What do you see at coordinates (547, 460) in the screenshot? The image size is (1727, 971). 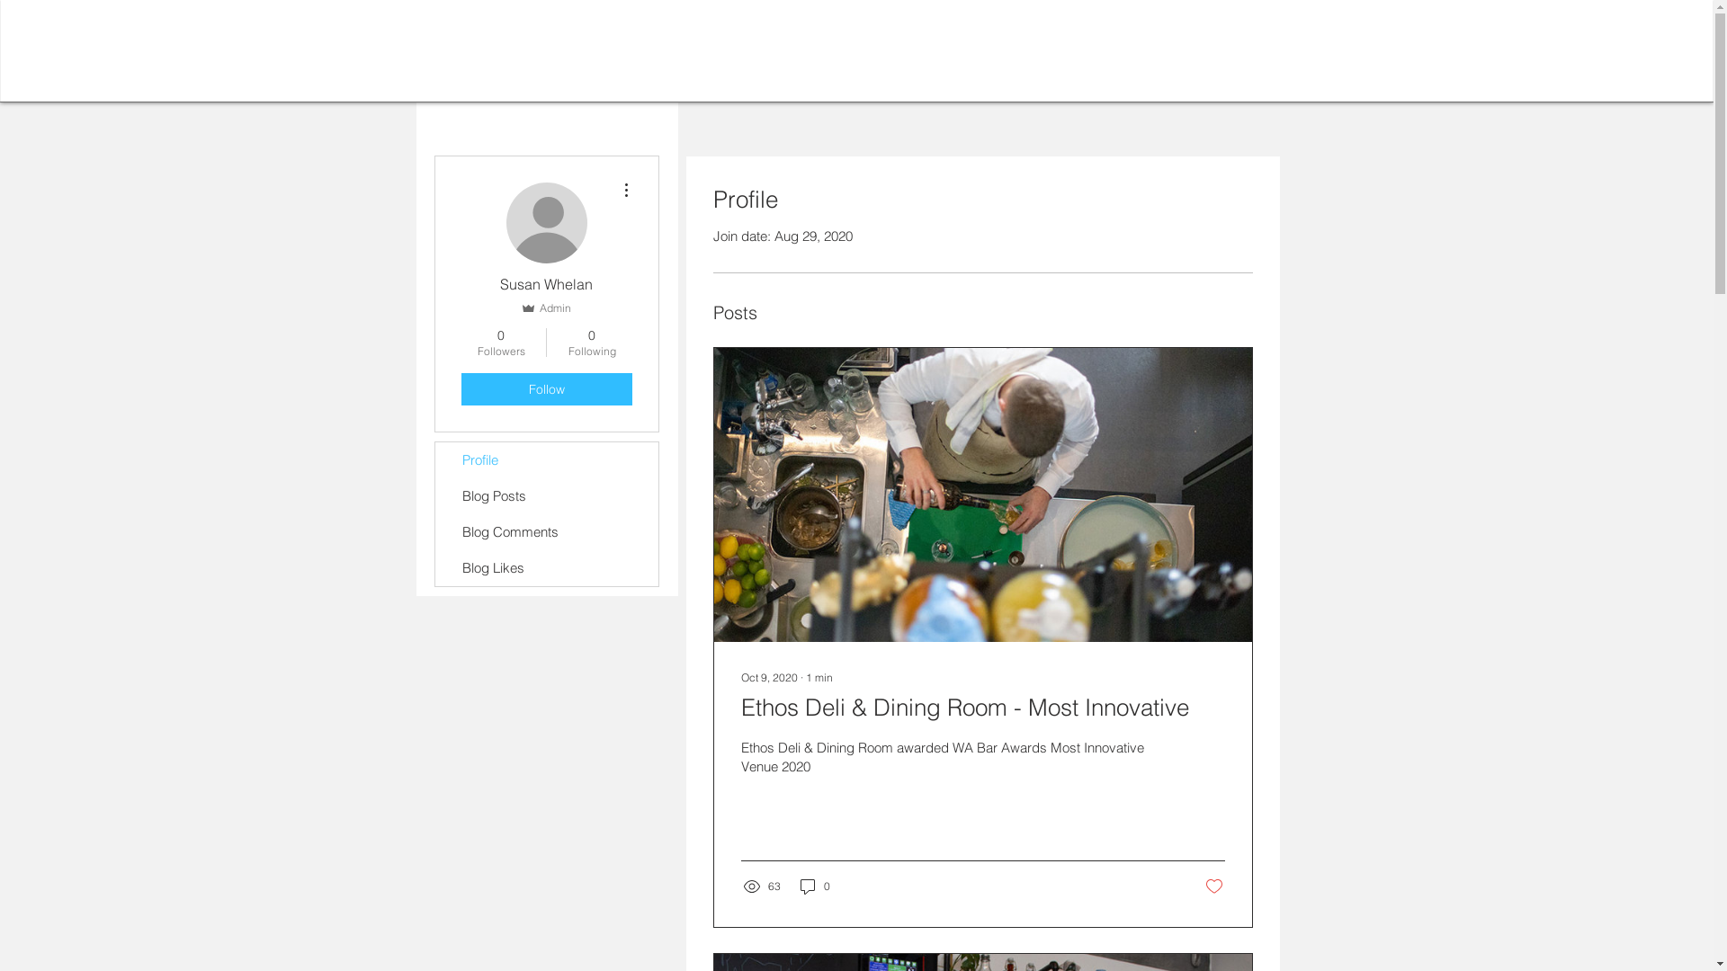 I see `Profile` at bounding box center [547, 460].